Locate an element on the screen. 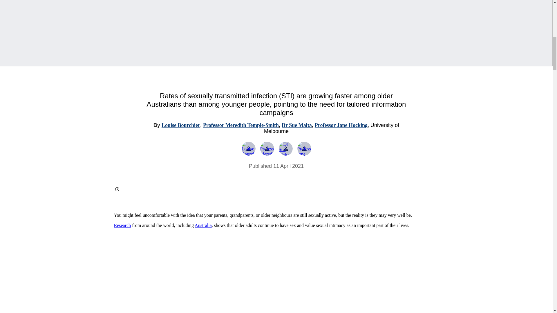  Dr Sue Malta is located at coordinates (285, 148).